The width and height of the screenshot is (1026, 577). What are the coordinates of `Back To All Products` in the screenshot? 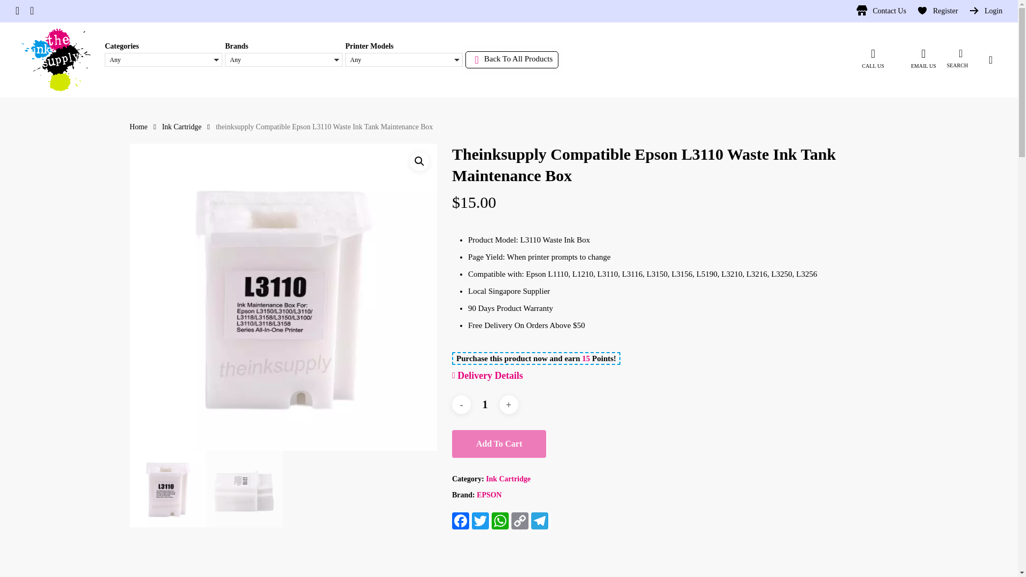 It's located at (923, 59).